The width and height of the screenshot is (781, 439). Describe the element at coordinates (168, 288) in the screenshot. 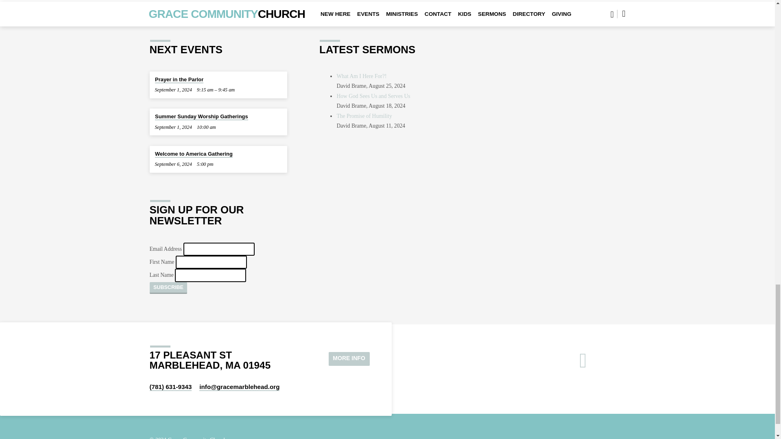

I see `Subscribe` at that location.